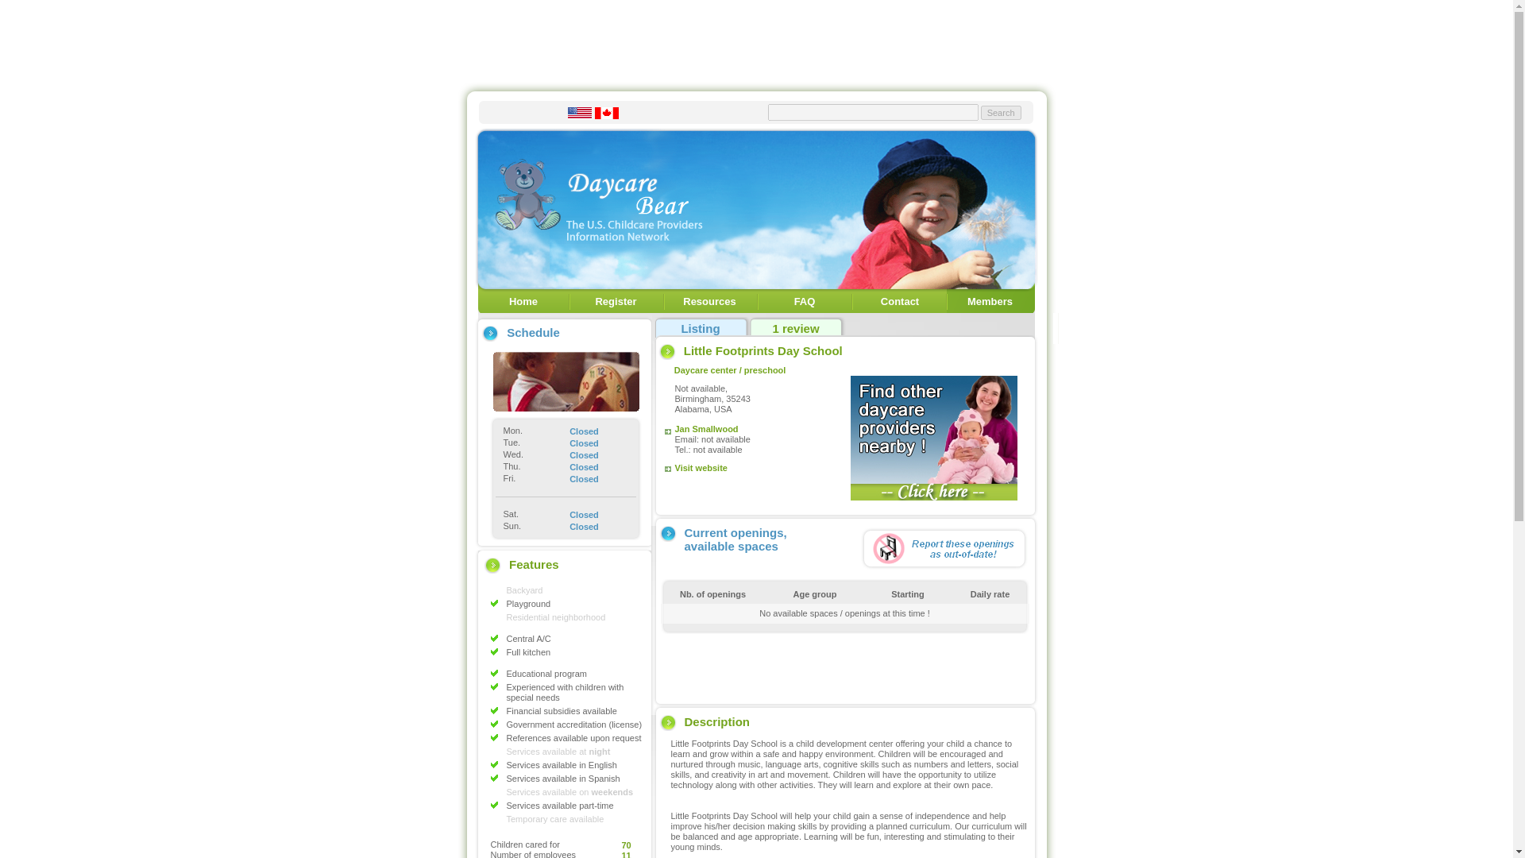  What do you see at coordinates (805, 300) in the screenshot?
I see `Frequently asked questions on Daycare Bear` at bounding box center [805, 300].